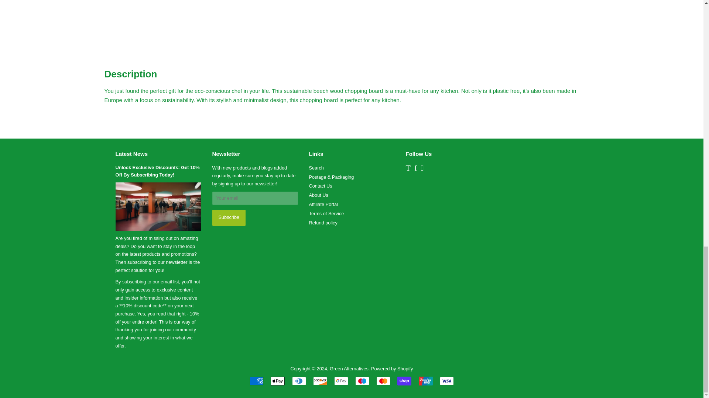 This screenshot has height=398, width=709. What do you see at coordinates (383, 381) in the screenshot?
I see `Mastercard` at bounding box center [383, 381].